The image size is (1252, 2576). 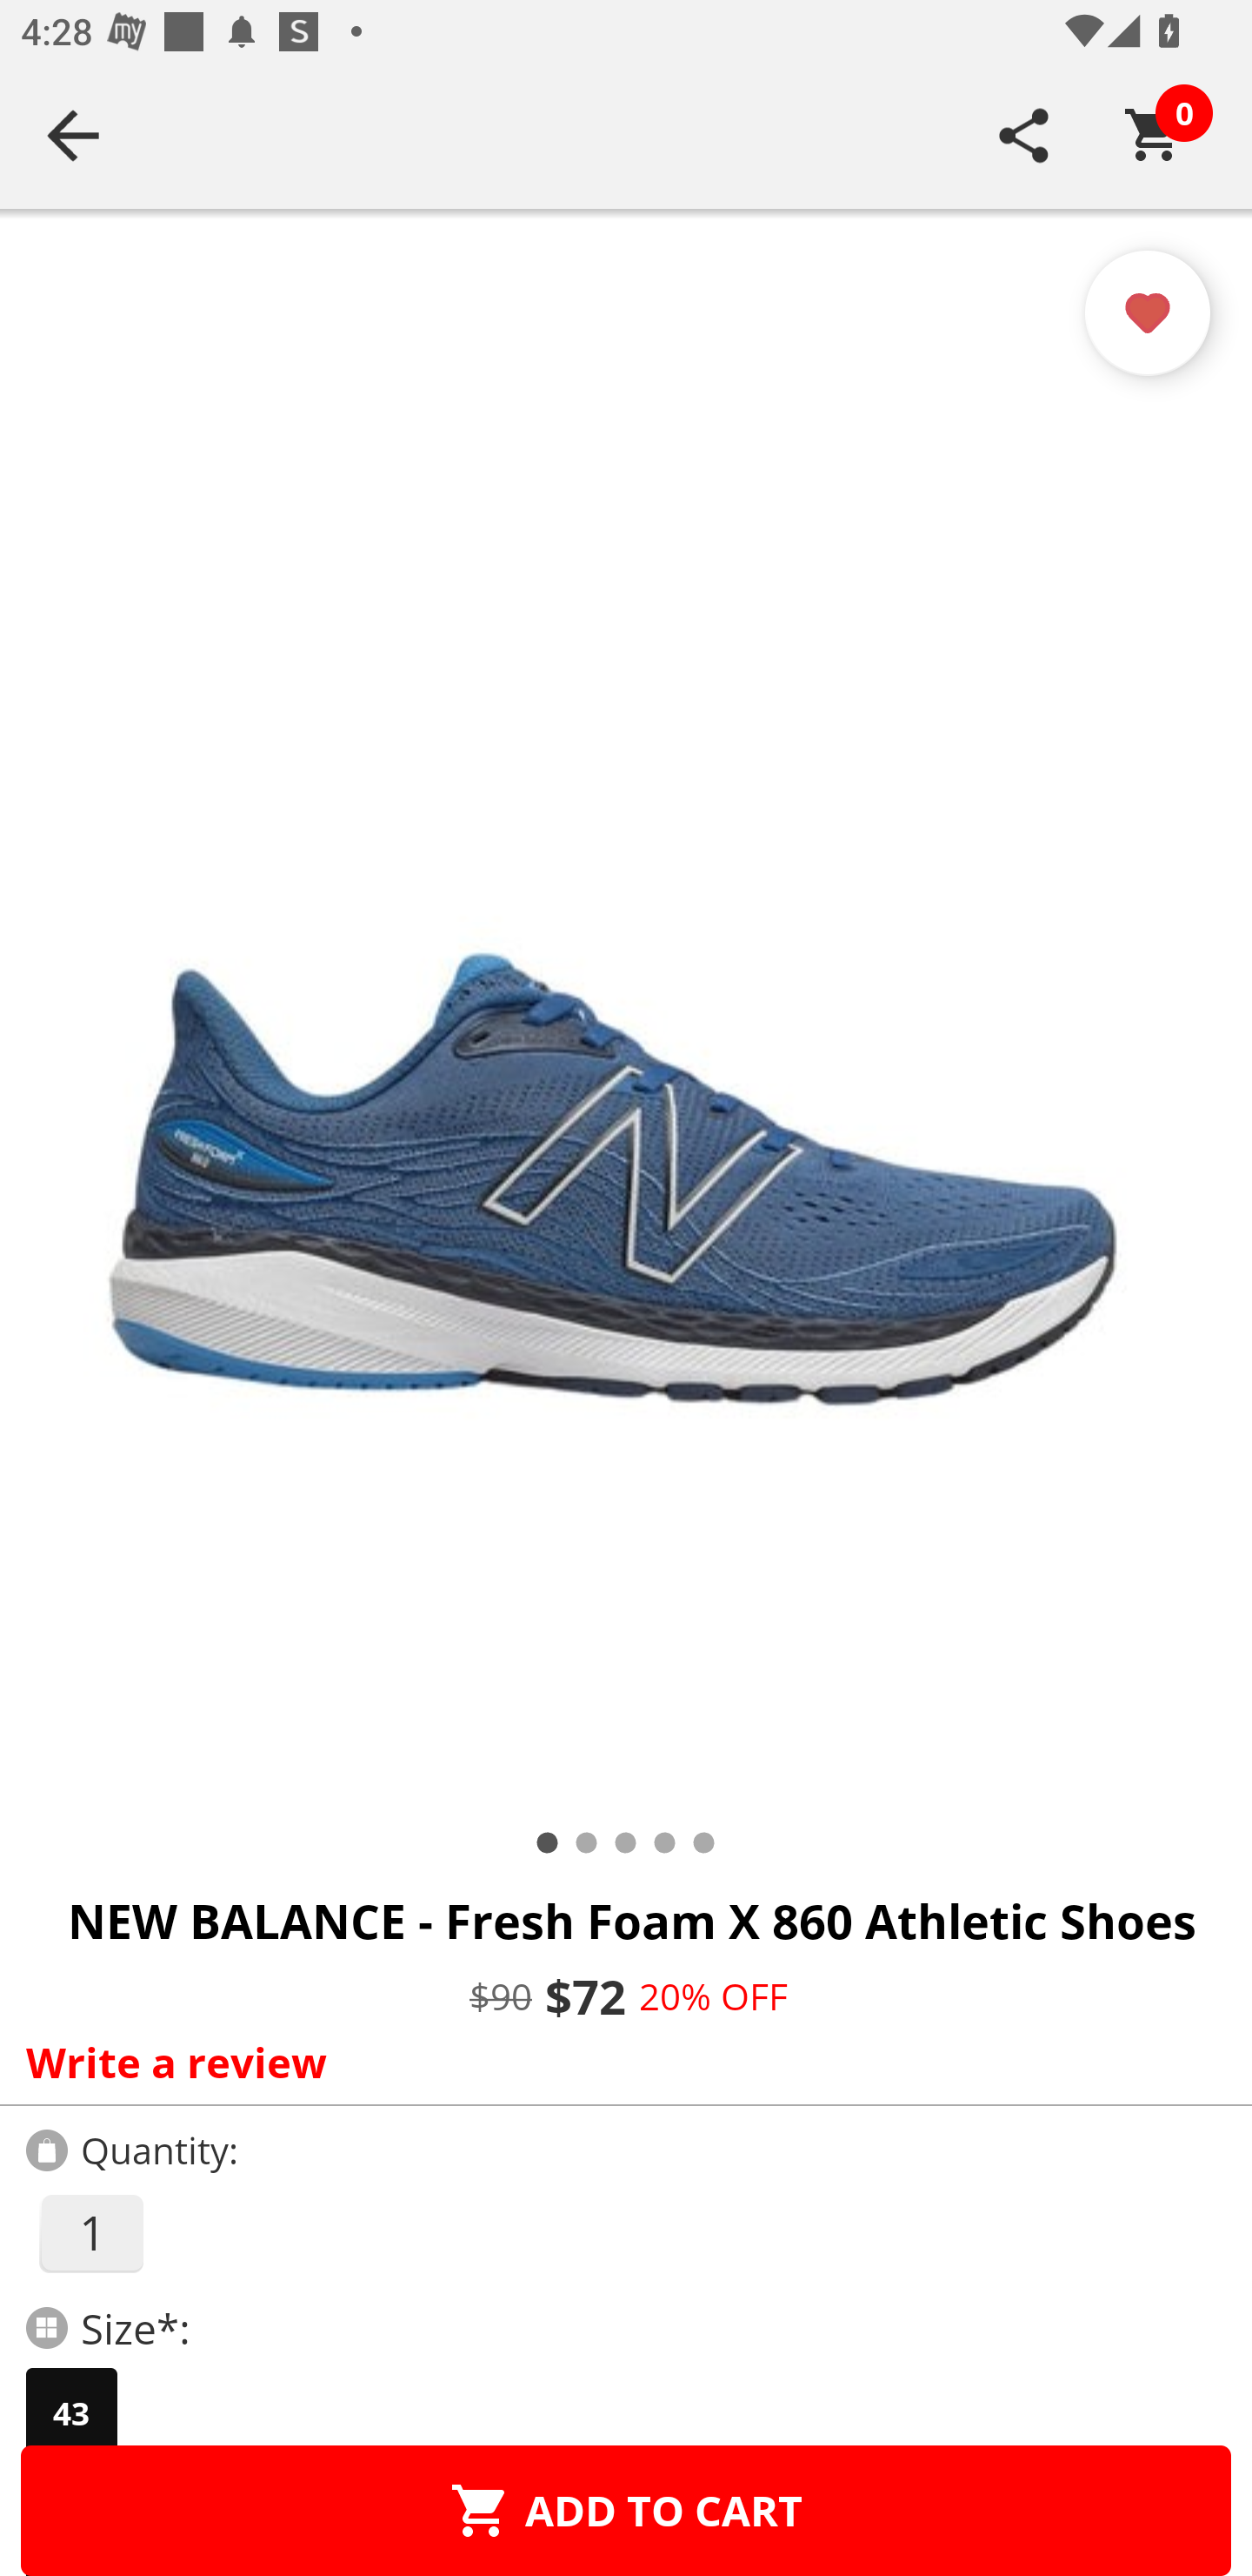 I want to click on SHARE, so click(x=1024, y=135).